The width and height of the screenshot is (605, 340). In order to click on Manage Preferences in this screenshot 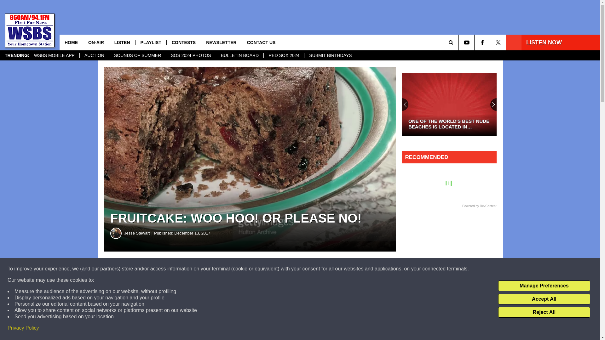, I will do `click(544, 286)`.